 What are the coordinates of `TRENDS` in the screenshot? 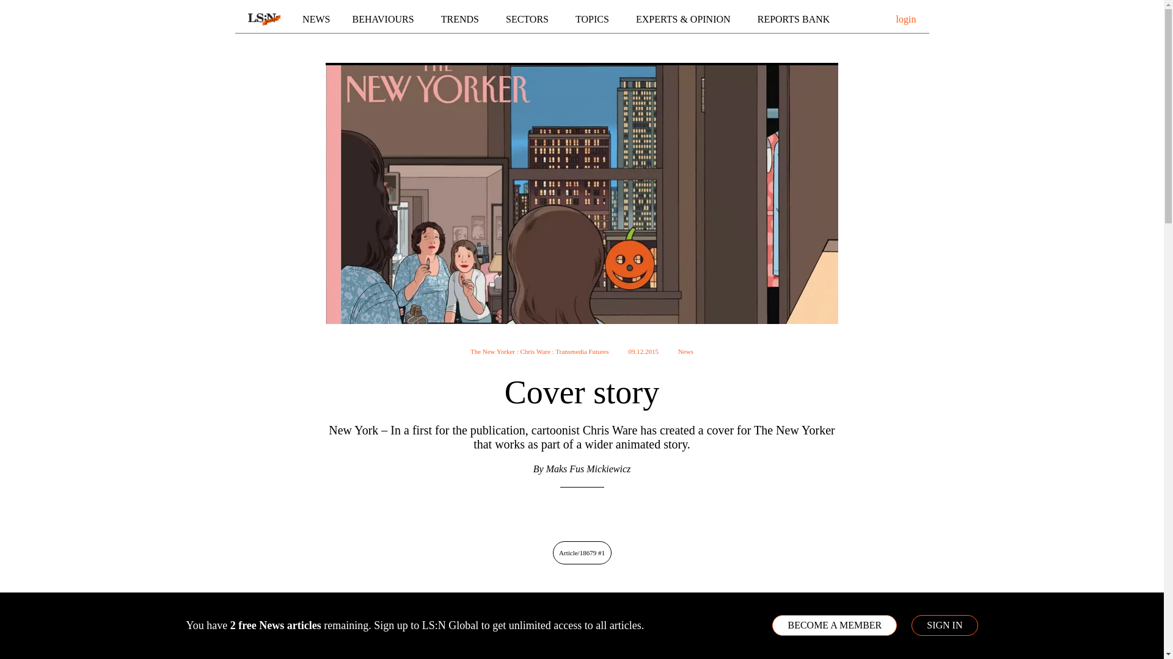 It's located at (462, 20).